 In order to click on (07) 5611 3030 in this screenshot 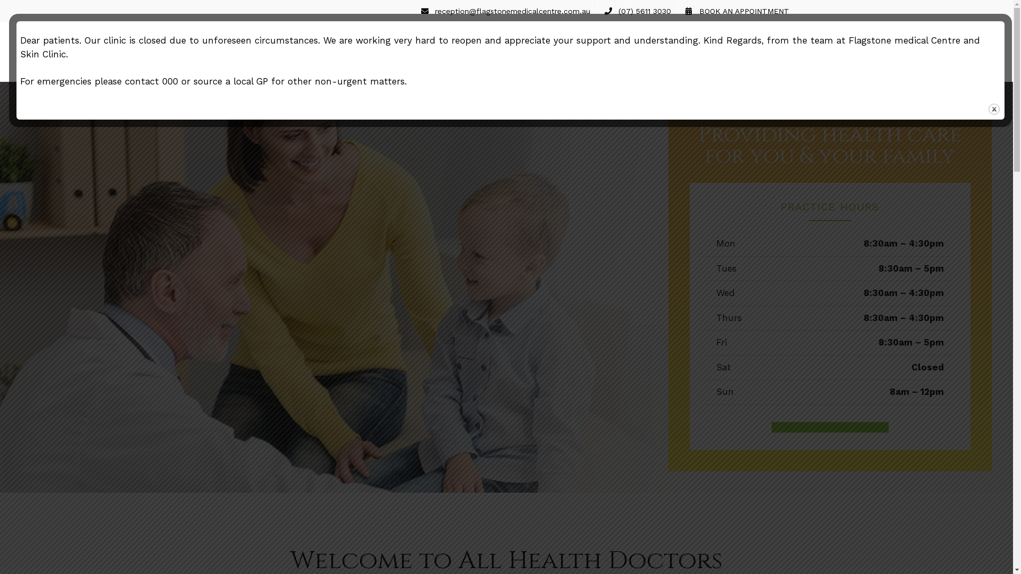, I will do `click(638, 11)`.